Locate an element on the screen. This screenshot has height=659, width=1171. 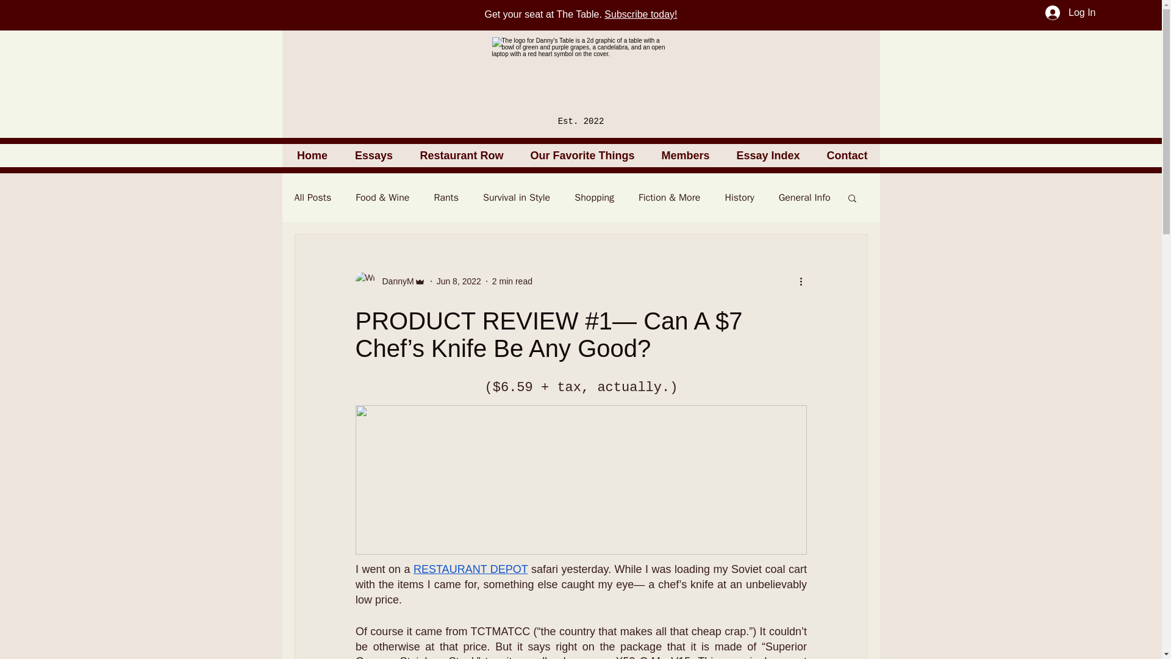
Log In is located at coordinates (1070, 12).